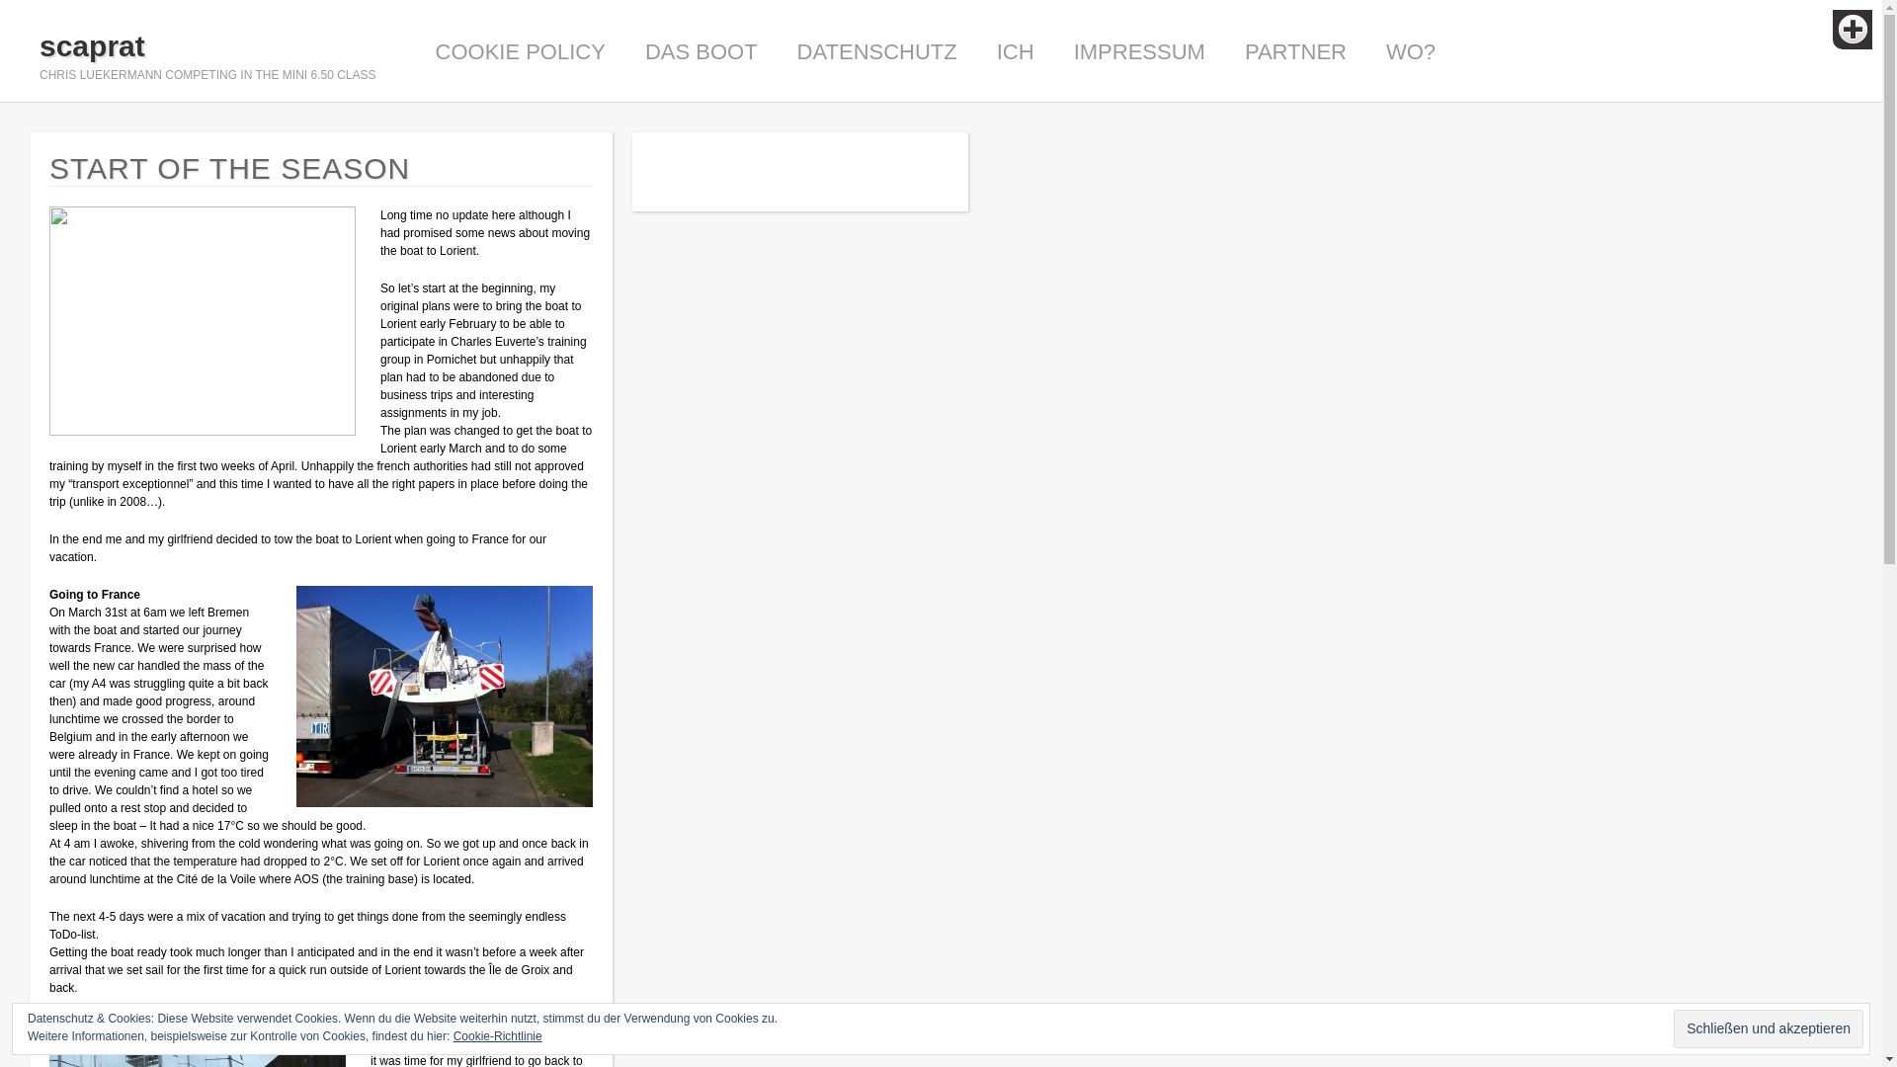 The height and width of the screenshot is (1067, 1897). Describe the element at coordinates (701, 51) in the screenshot. I see `DAS BOOT` at that location.